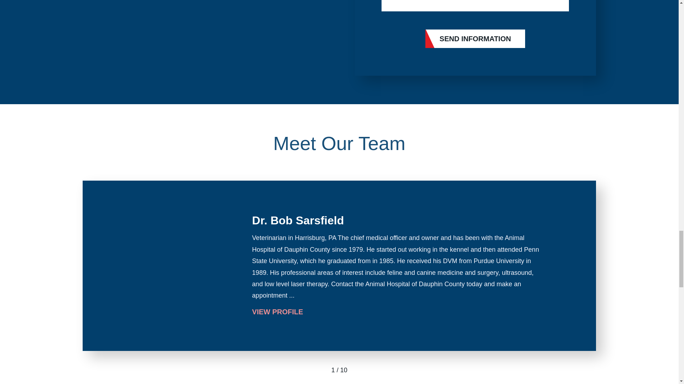 The width and height of the screenshot is (684, 384). I want to click on View next item, so click(358, 370).